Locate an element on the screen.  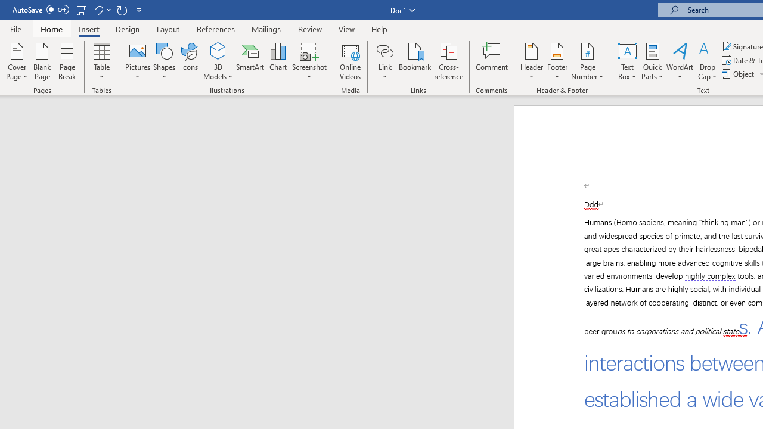
Undo Apply Quick Style Set is located at coordinates (98, 10).